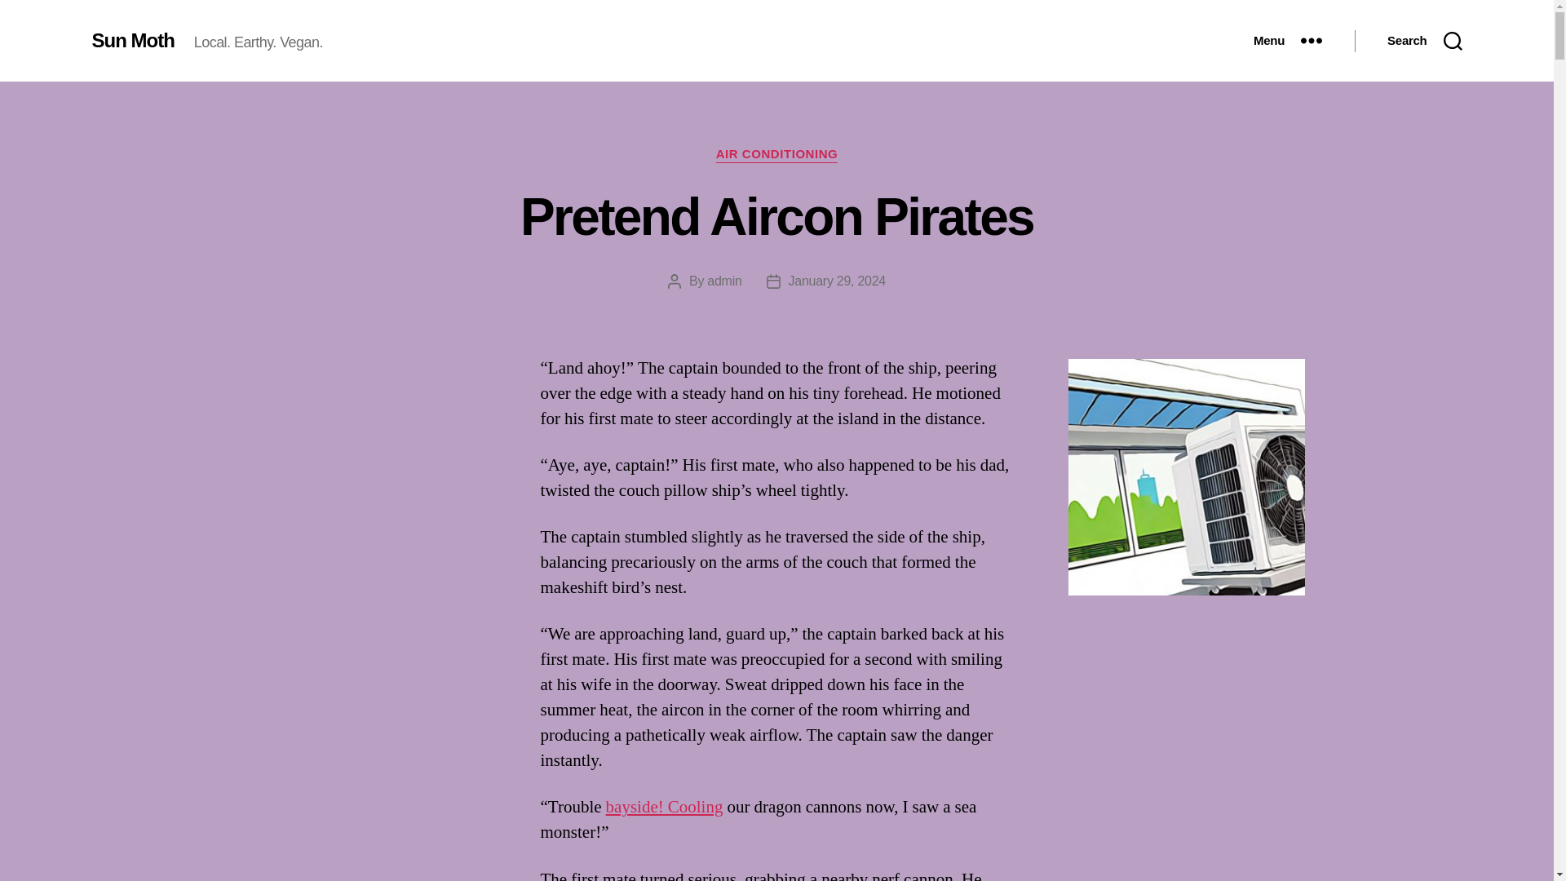  Describe the element at coordinates (132, 40) in the screenshot. I see `Sun Moth` at that location.